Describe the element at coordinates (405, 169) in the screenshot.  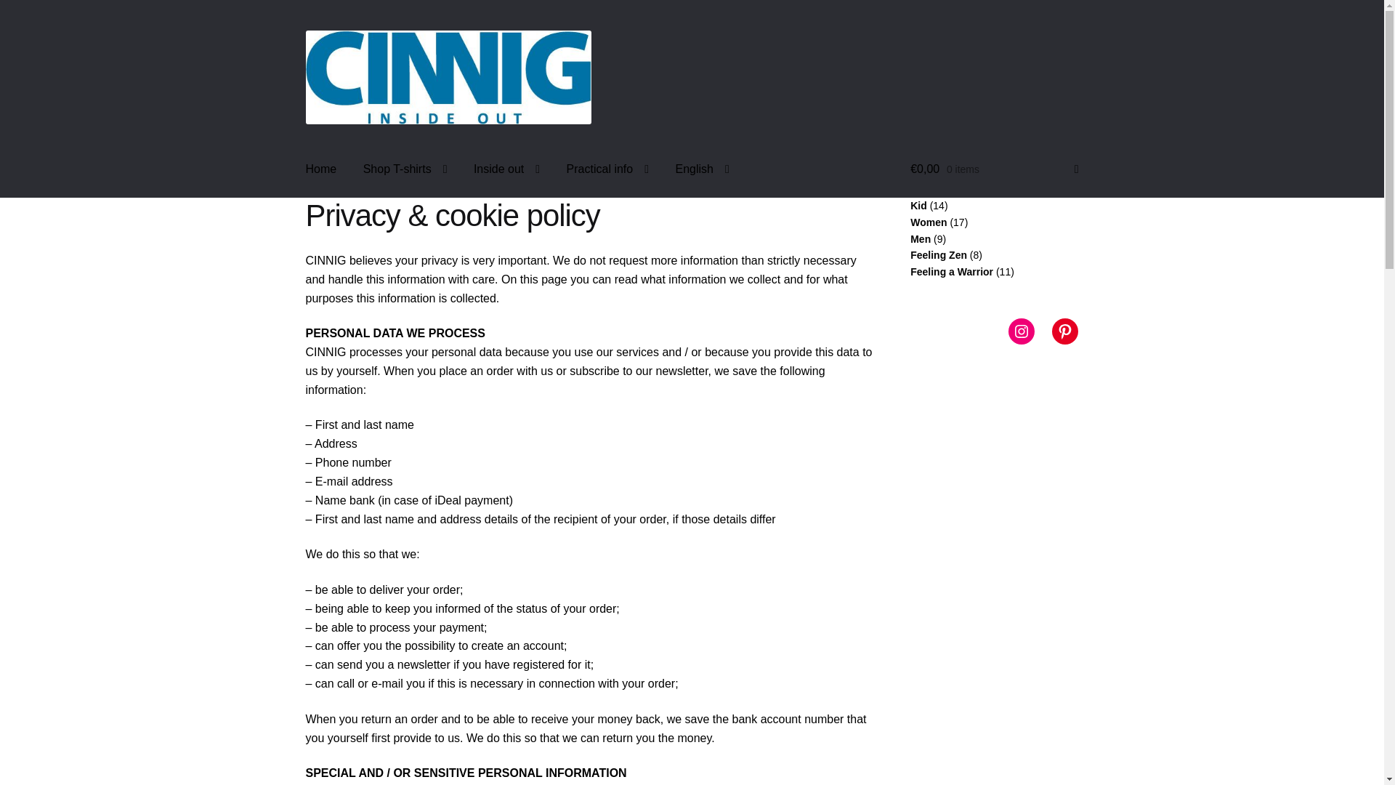
I see `Shop T-shirts` at that location.